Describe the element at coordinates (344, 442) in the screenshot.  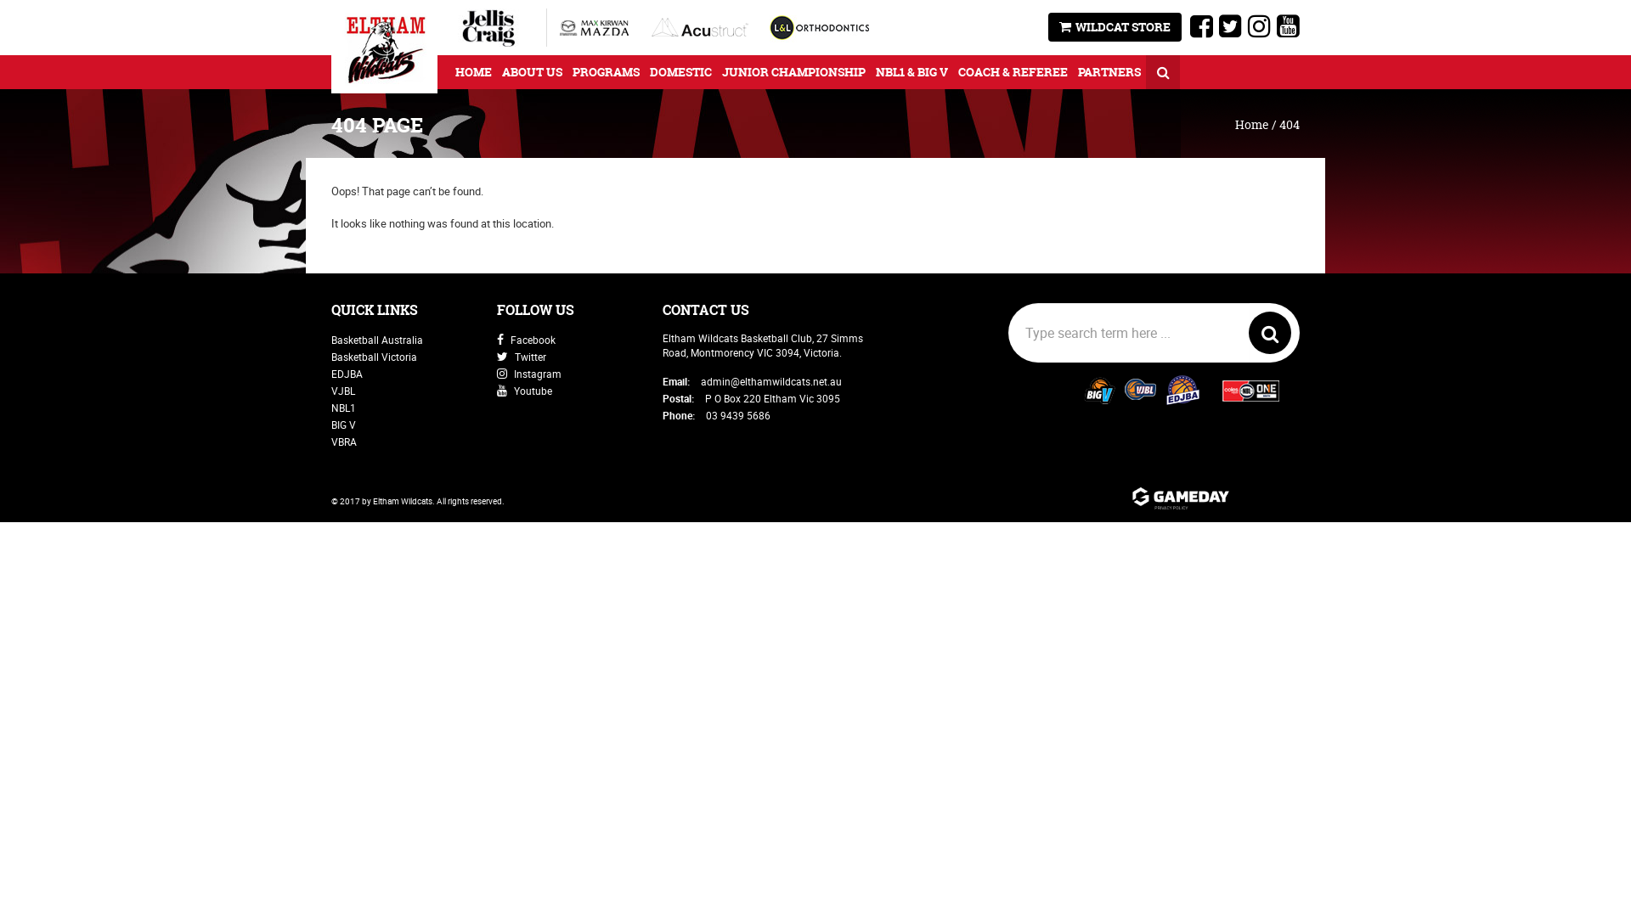
I see `VBRA` at that location.